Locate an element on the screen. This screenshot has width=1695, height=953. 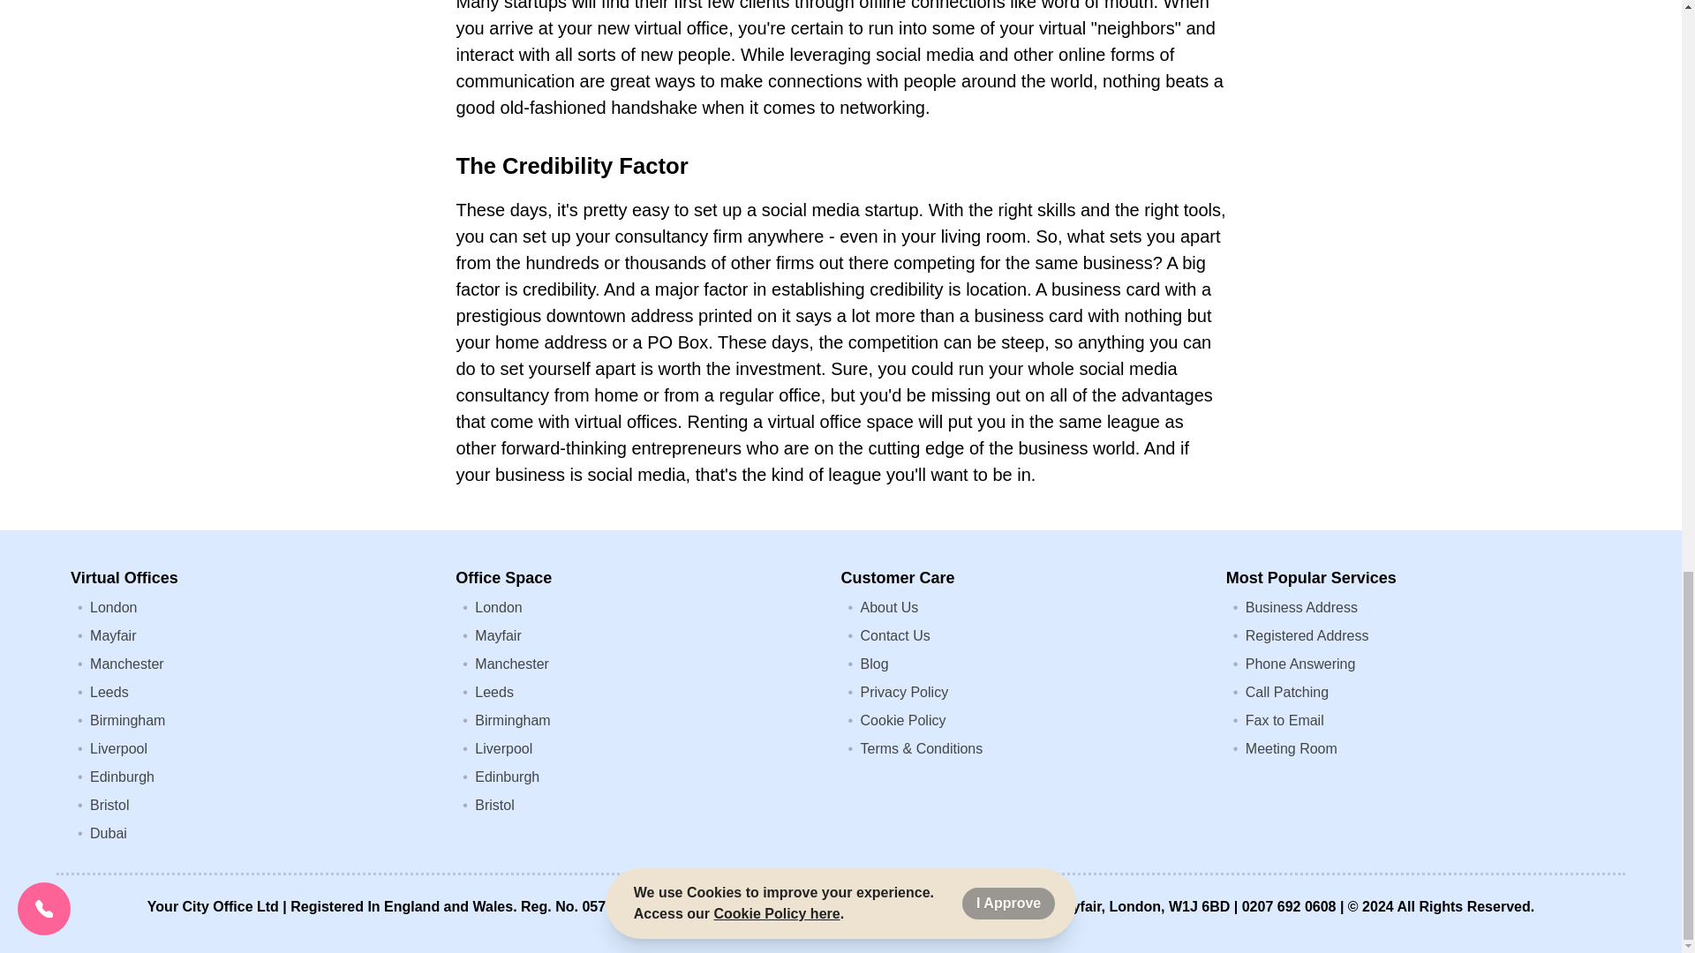
Mayfair is located at coordinates (497, 635).